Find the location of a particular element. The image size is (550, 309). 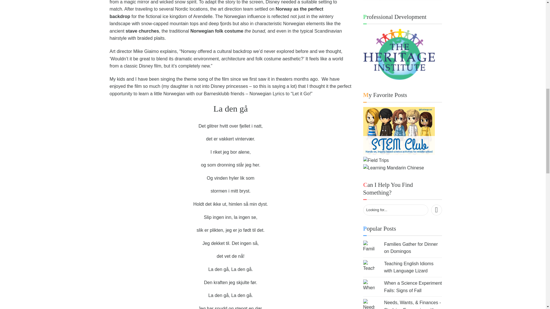

When a Science Experiment Fails: Signs of Fall is located at coordinates (413, 287).